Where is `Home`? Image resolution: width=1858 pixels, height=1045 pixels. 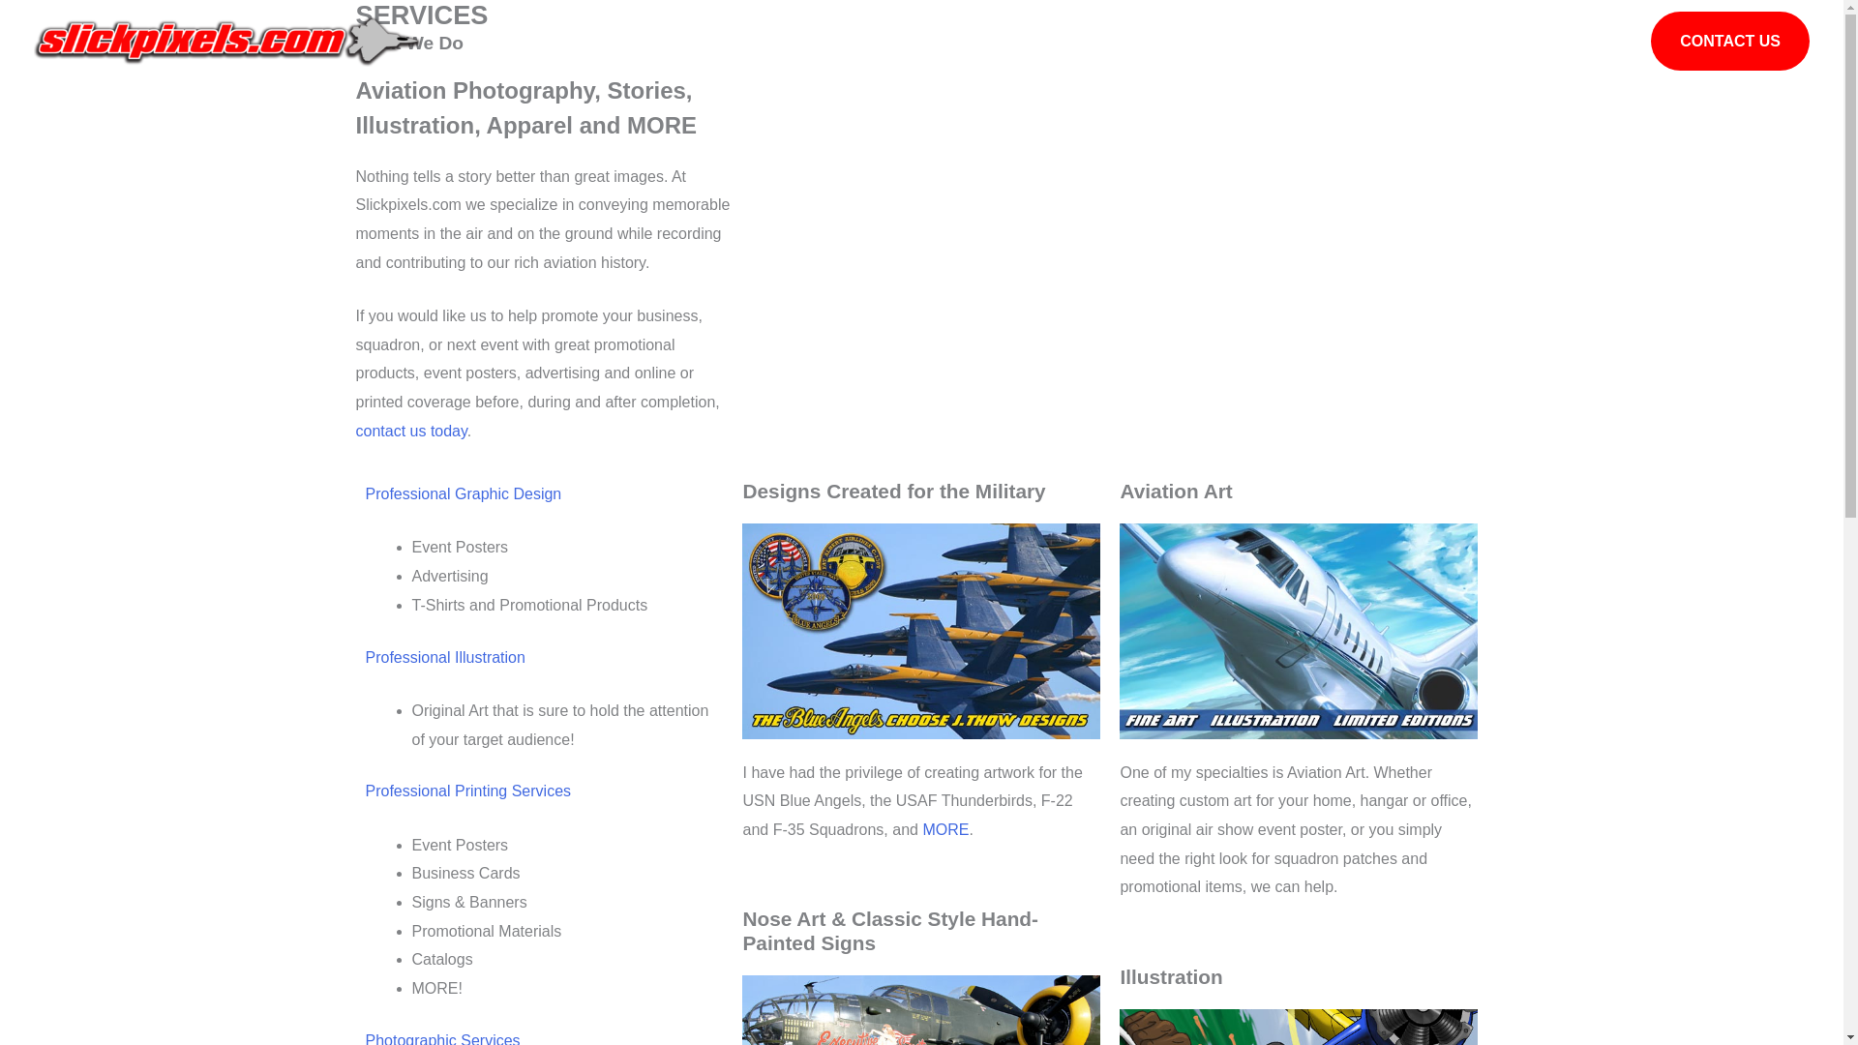
Home is located at coordinates (1341, 41).